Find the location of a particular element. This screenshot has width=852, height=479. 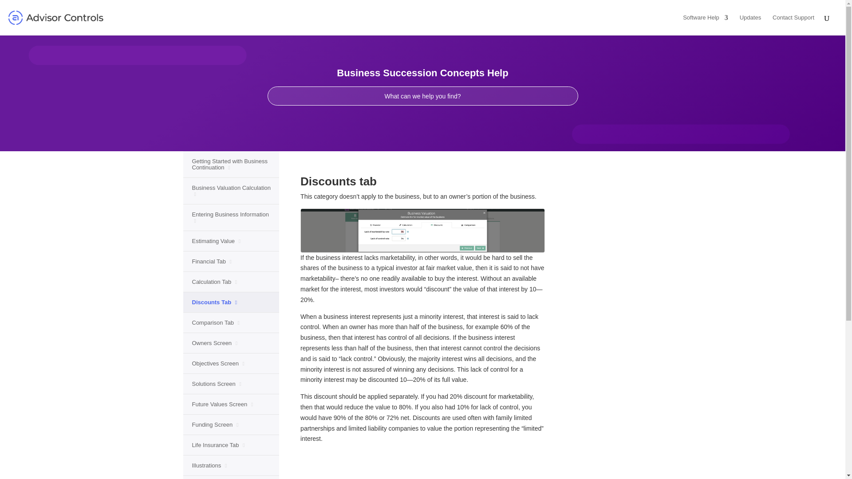

Future Values Screen is located at coordinates (222, 406).